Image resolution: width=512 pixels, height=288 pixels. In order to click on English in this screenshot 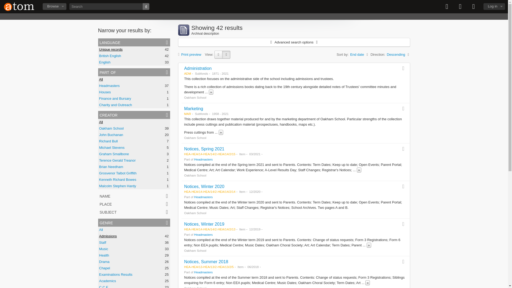, I will do `click(105, 62)`.